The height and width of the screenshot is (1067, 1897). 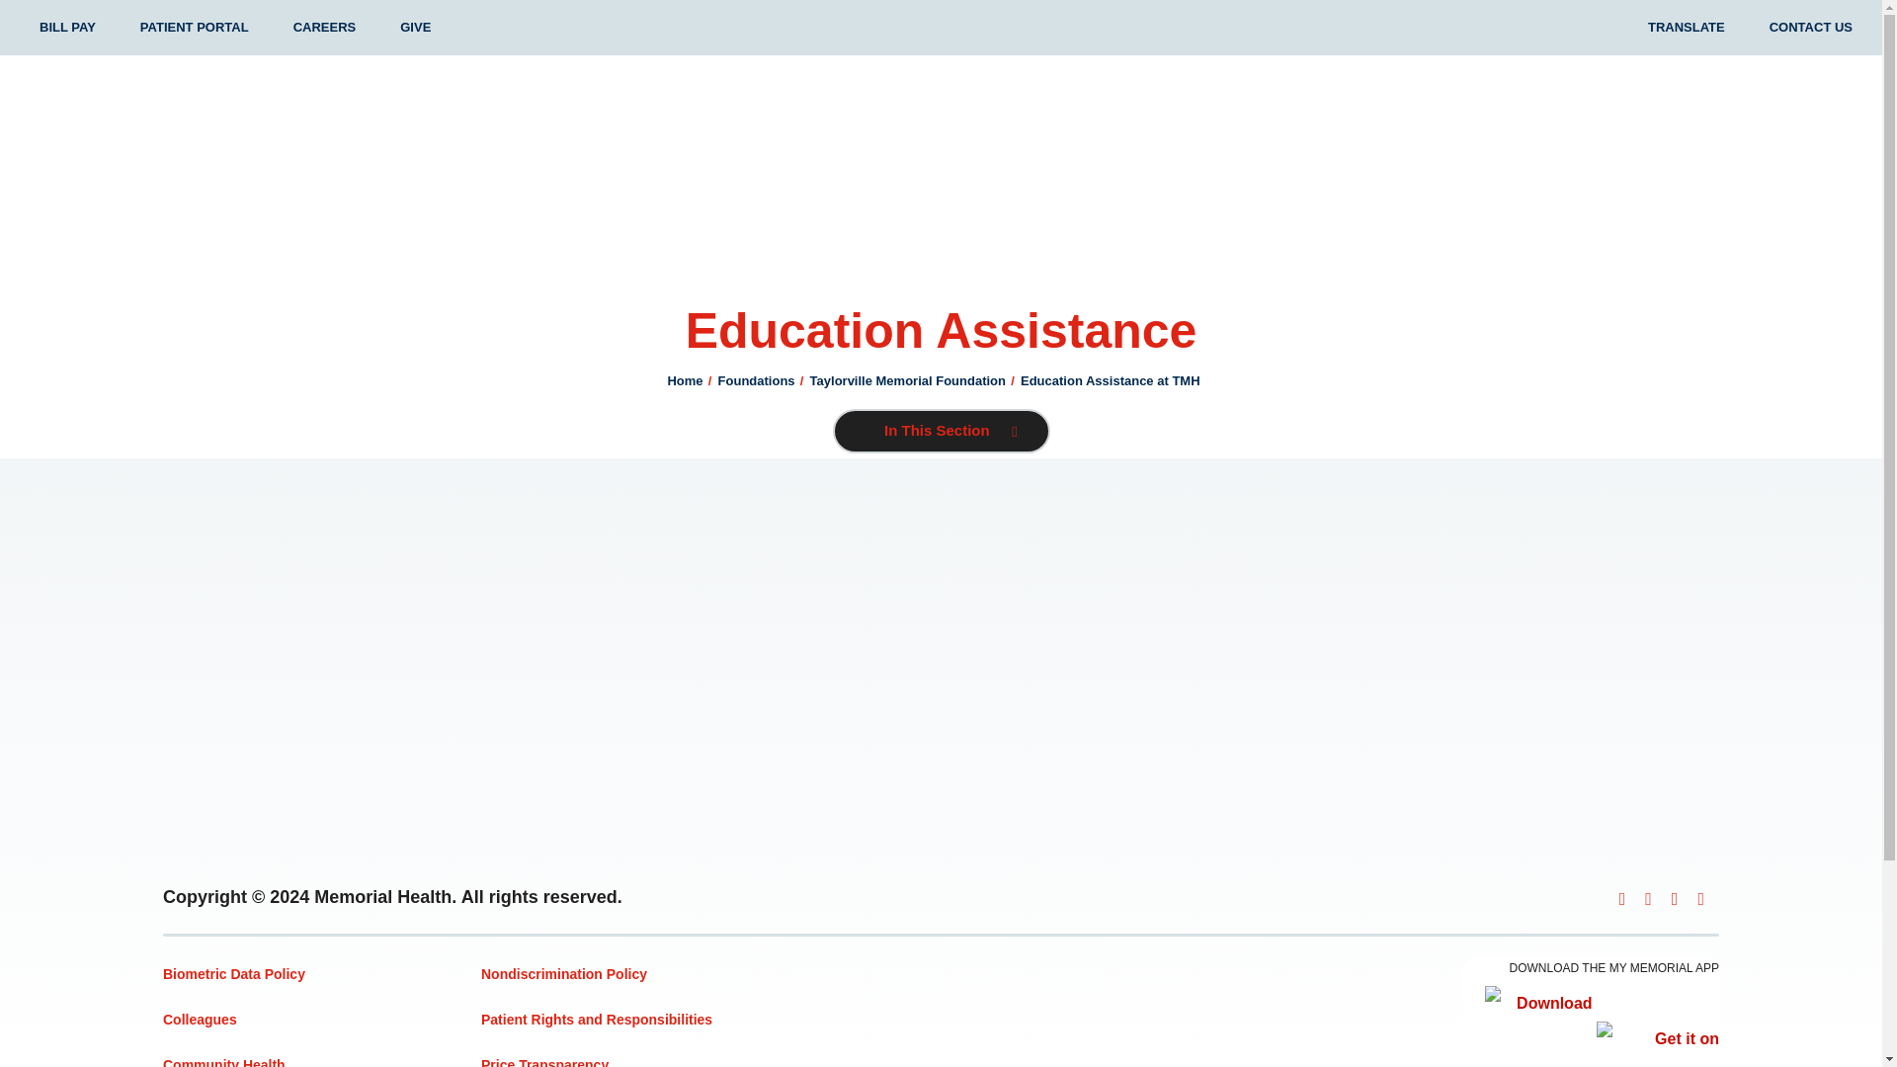 What do you see at coordinates (67, 28) in the screenshot?
I see `Bill Pay link` at bounding box center [67, 28].